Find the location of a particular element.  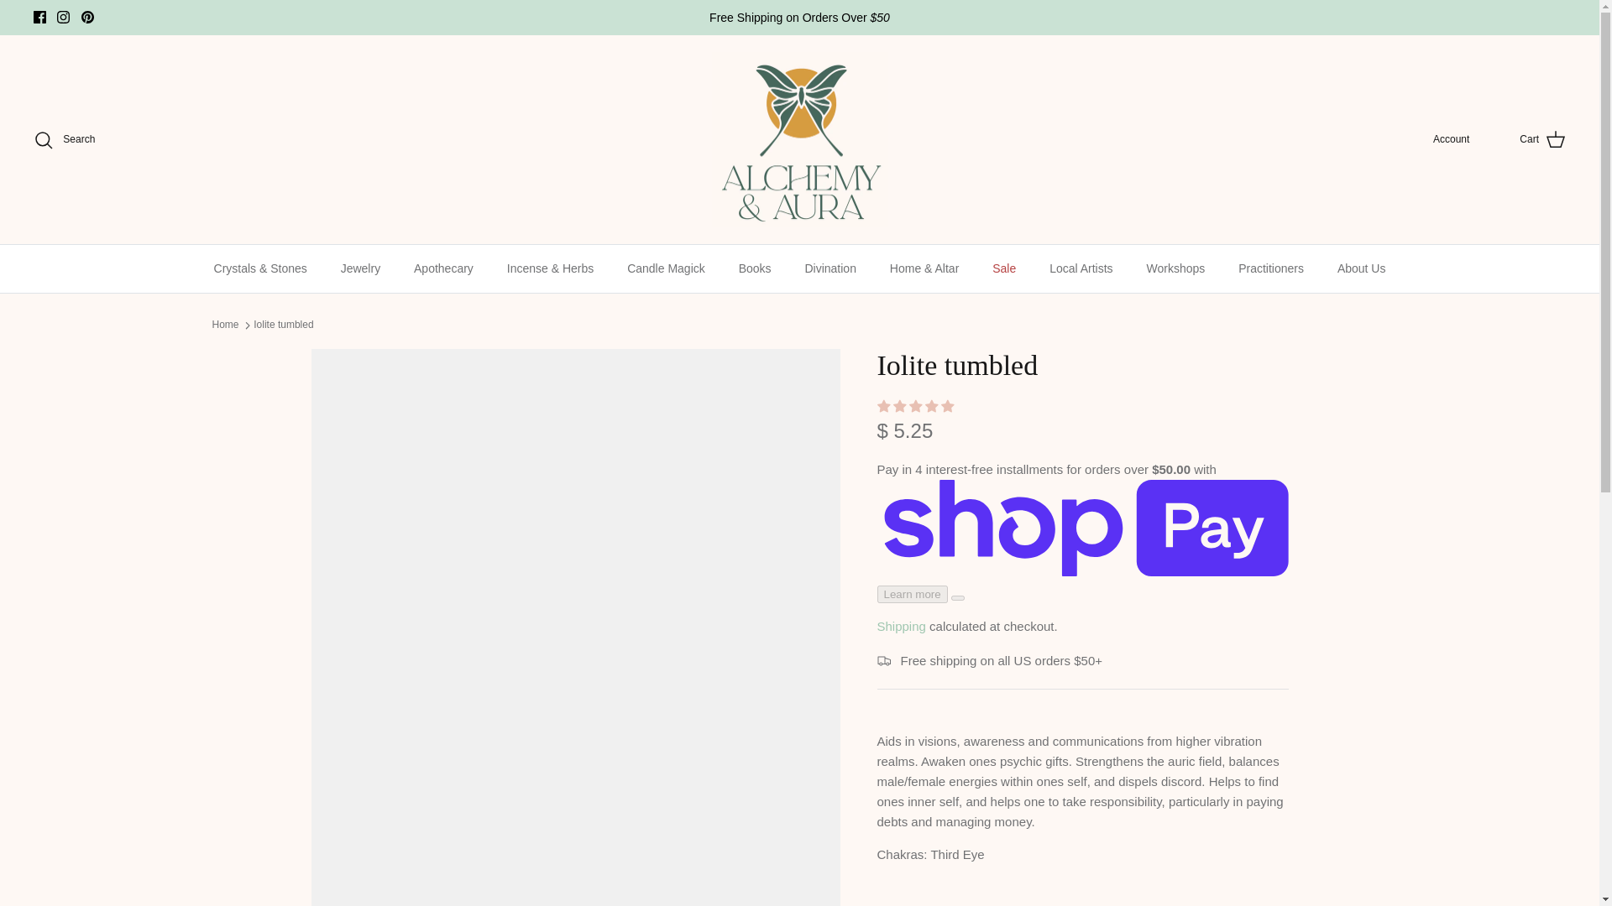

Instagram is located at coordinates (62, 17).